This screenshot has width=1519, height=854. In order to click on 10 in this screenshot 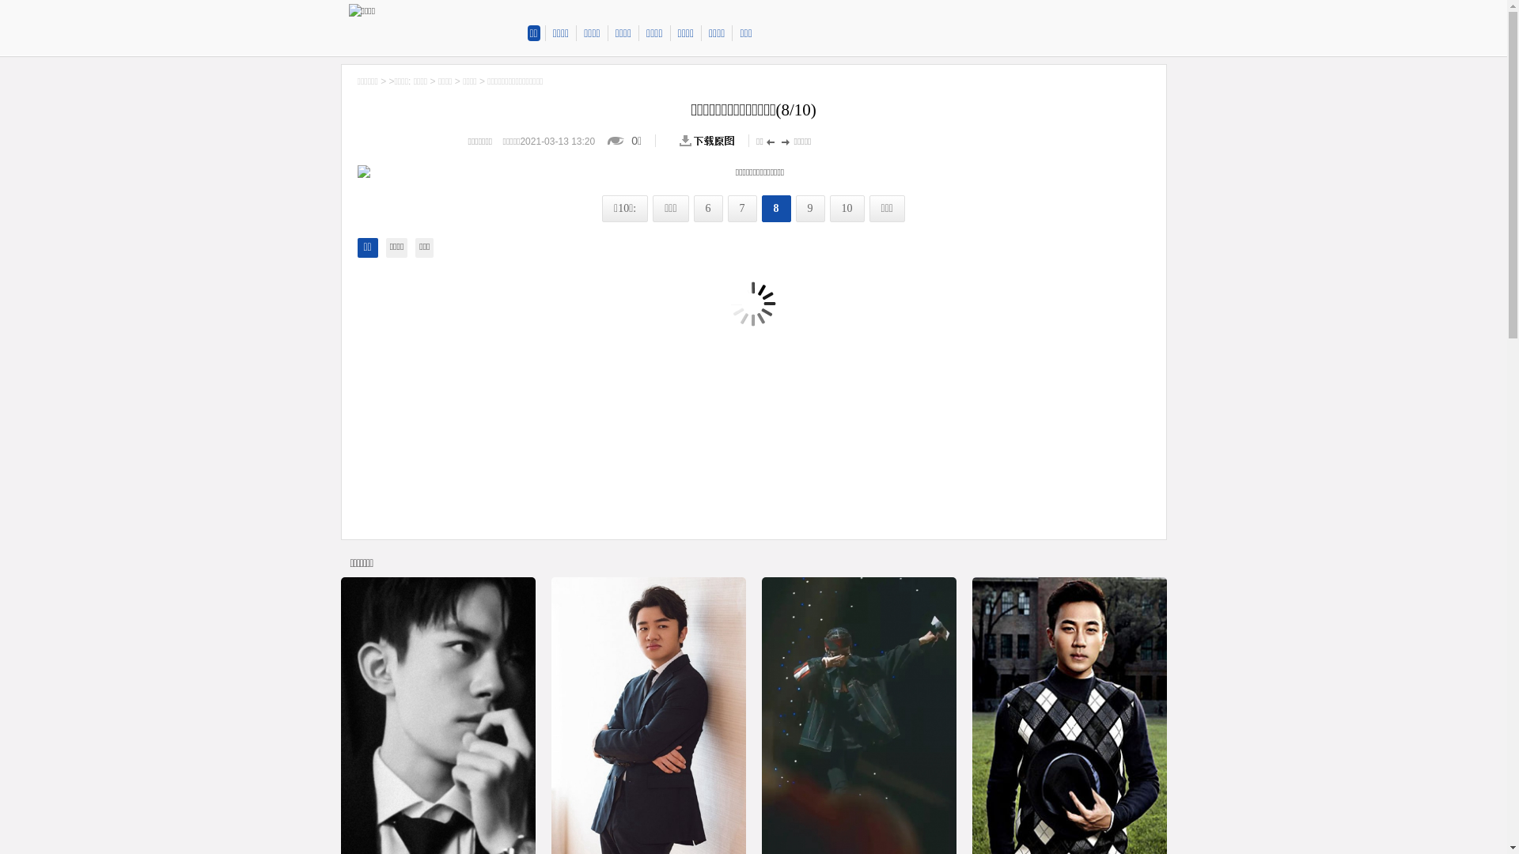, I will do `click(847, 209)`.